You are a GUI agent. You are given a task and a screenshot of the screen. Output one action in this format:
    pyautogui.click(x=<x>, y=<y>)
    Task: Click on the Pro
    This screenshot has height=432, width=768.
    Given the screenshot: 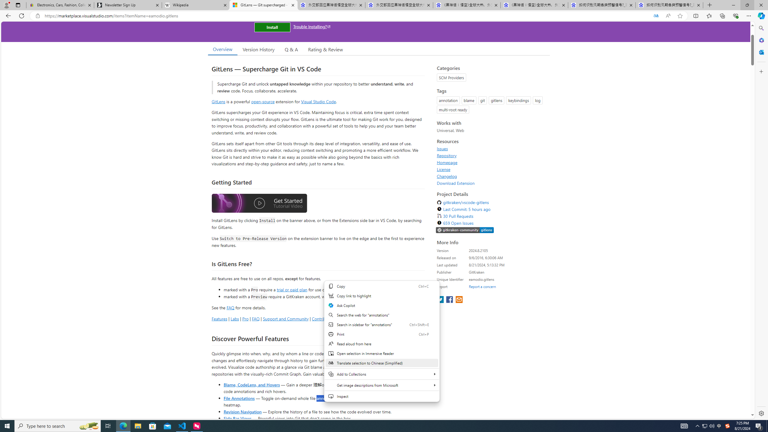 What is the action you would take?
    pyautogui.click(x=245, y=319)
    